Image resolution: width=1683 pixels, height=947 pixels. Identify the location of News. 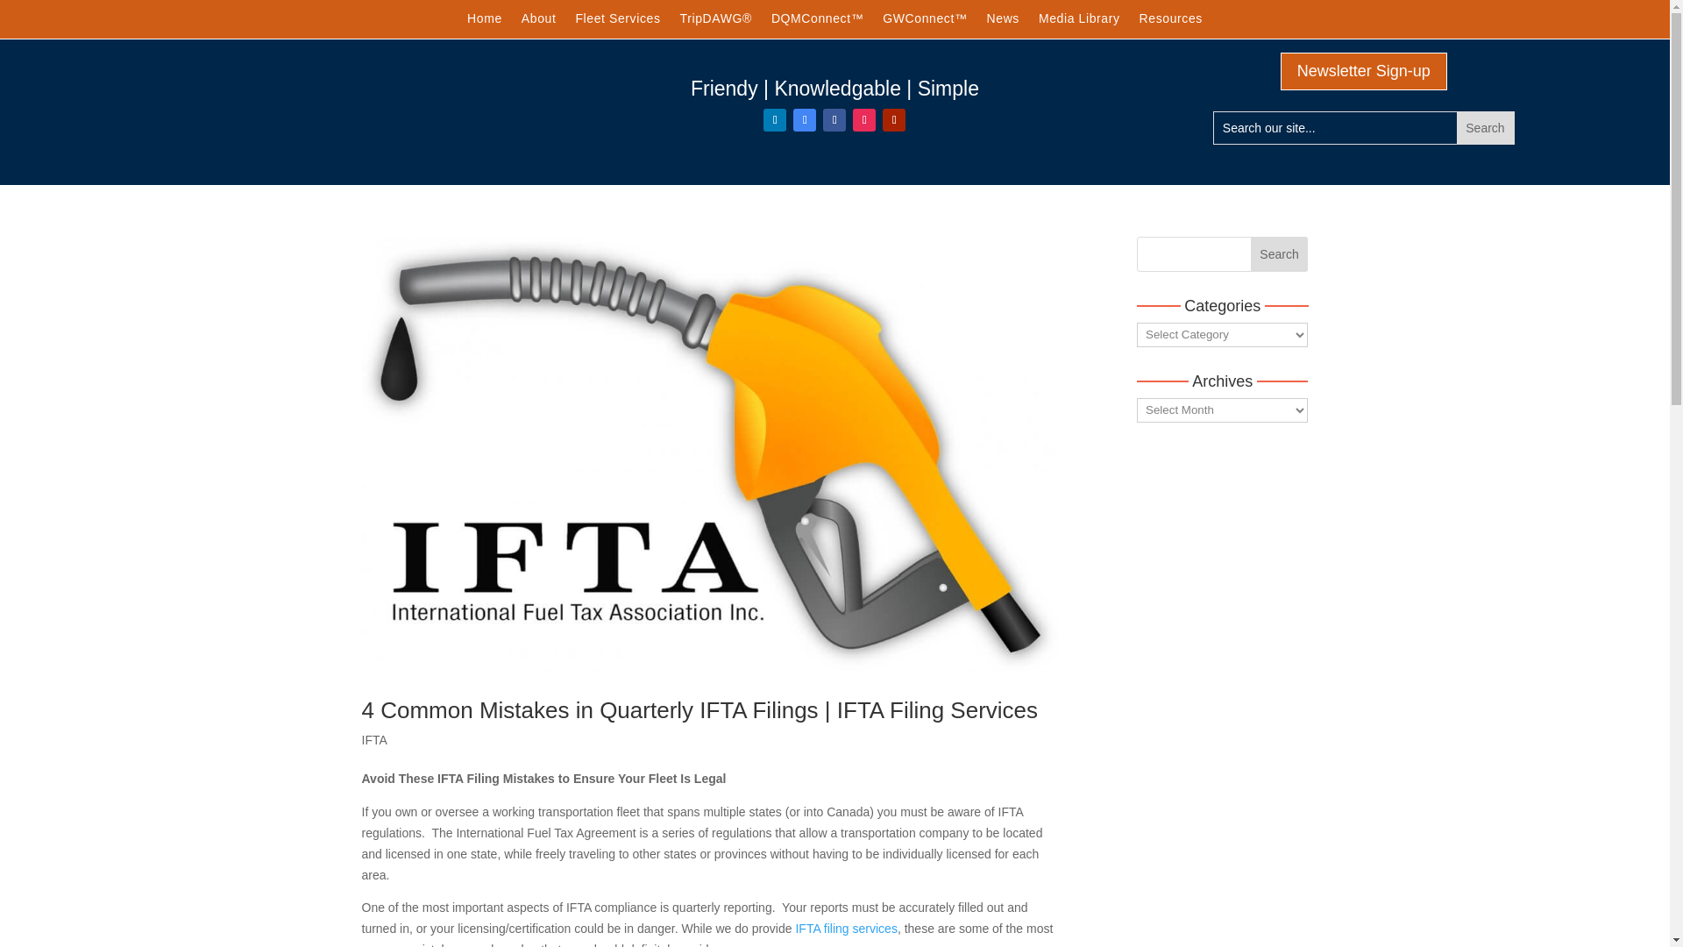
(1003, 23).